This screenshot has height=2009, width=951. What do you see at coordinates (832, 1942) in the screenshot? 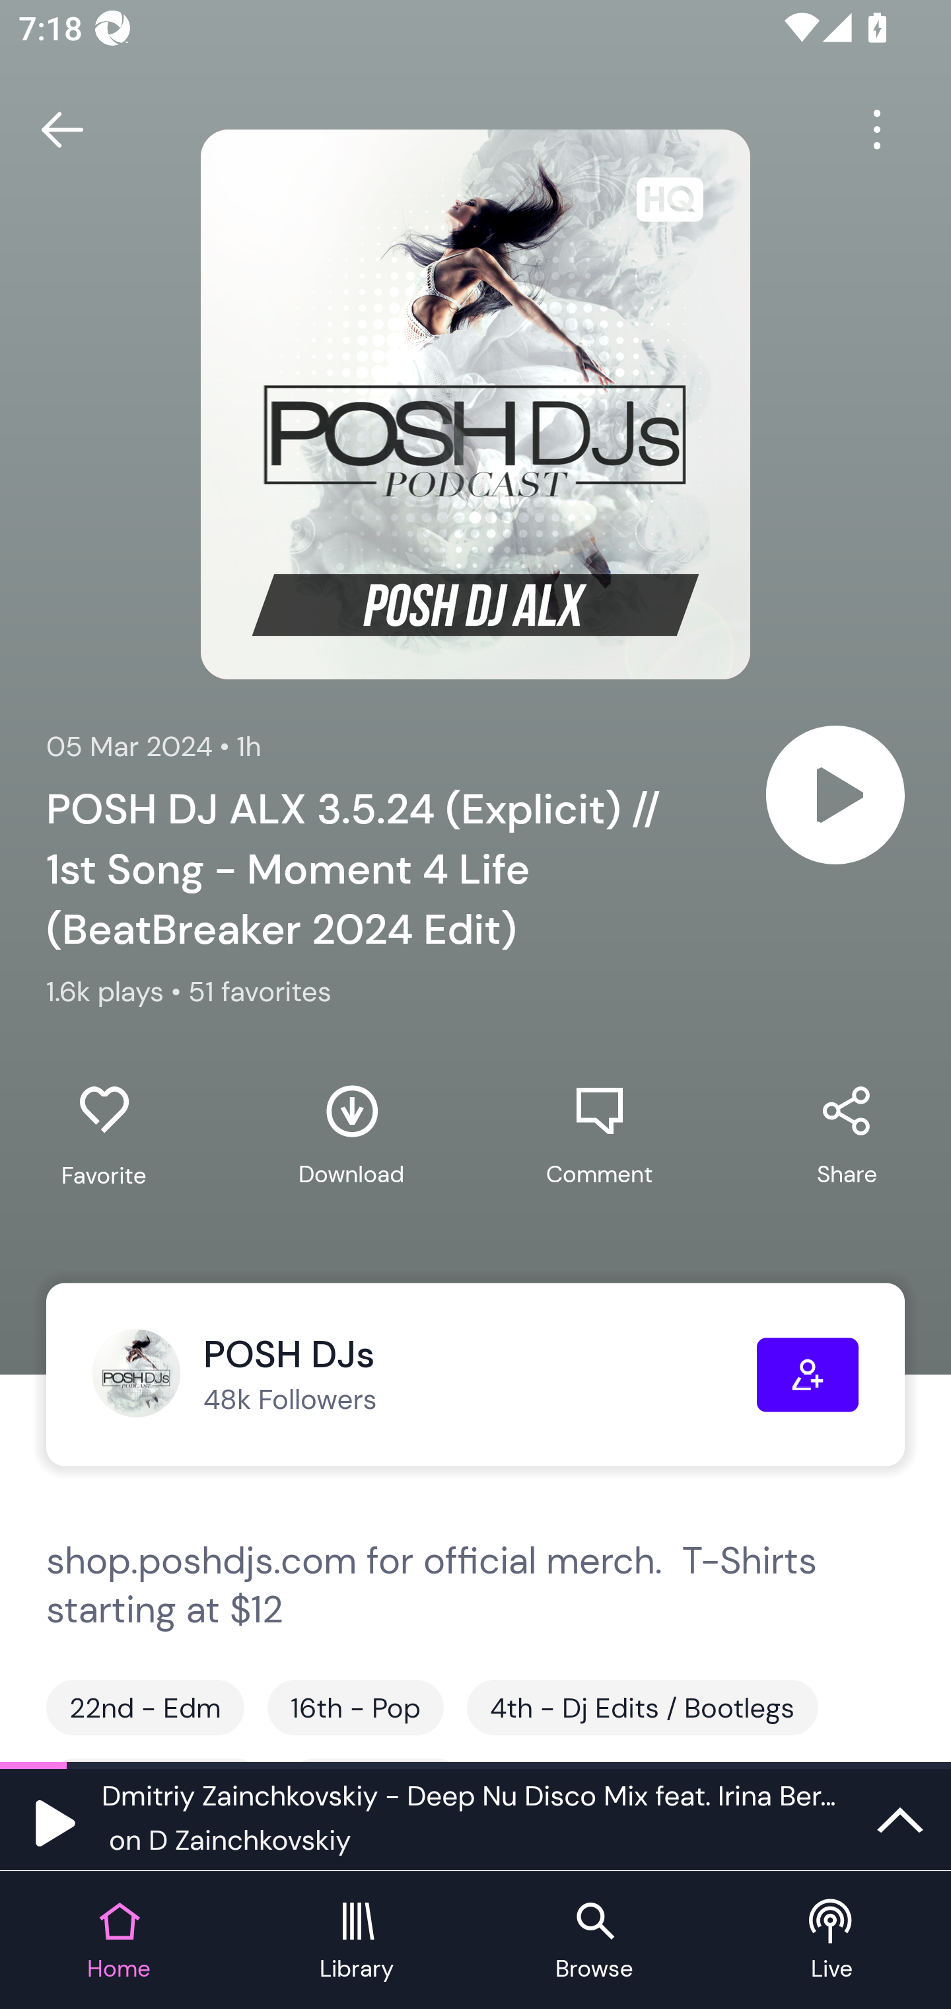
I see `Live tab Live` at bounding box center [832, 1942].